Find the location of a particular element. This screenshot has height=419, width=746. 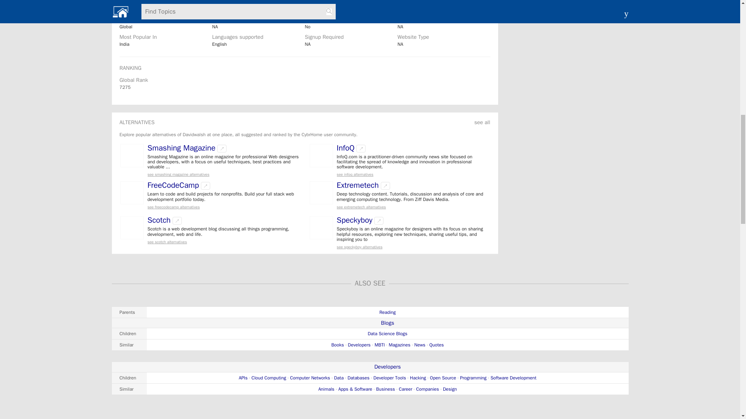

InfoQ is located at coordinates (345, 148).